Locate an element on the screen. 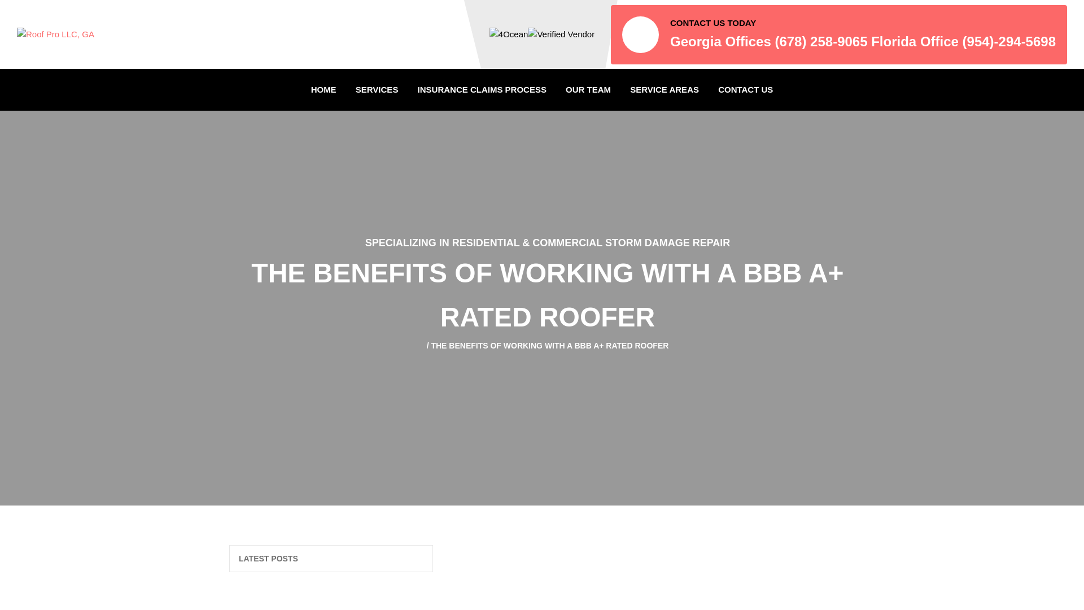 The height and width of the screenshot is (610, 1084). OUR TEAM is located at coordinates (588, 90).